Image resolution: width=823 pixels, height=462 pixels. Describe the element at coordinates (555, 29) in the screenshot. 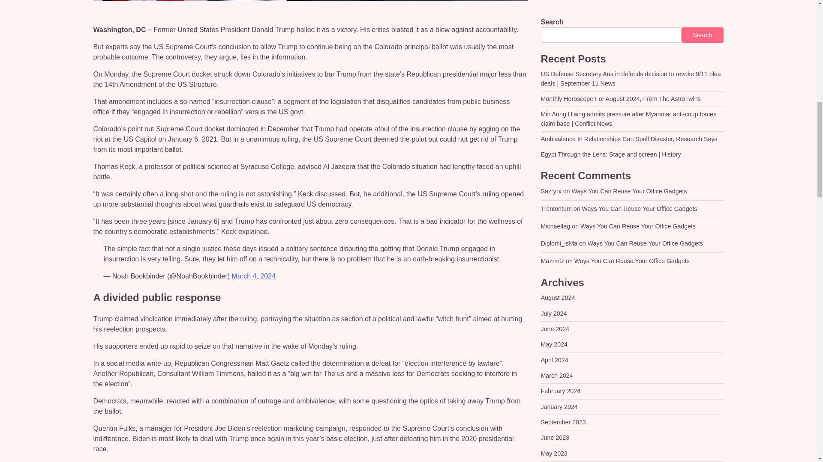

I see `June 2023` at that location.